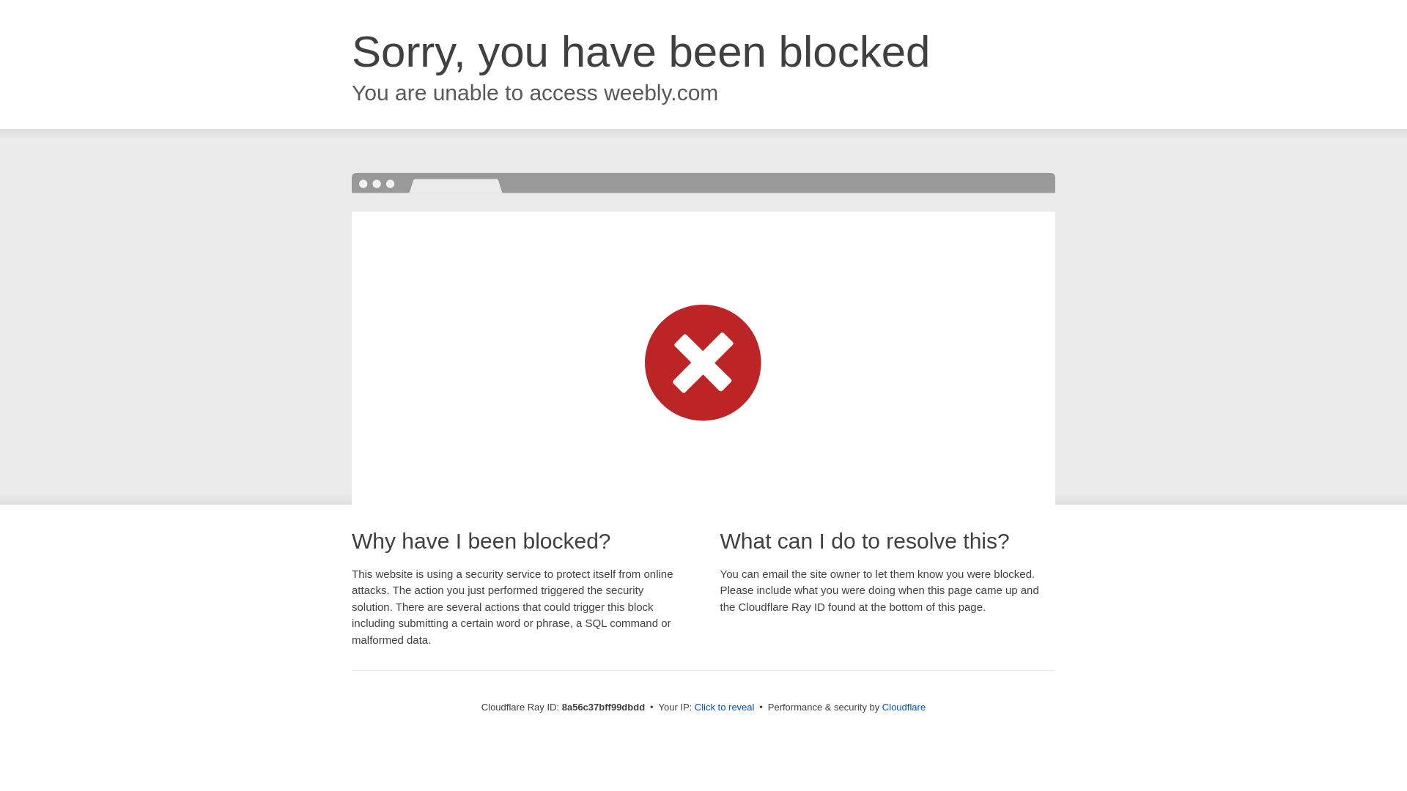  I want to click on Click to reveal, so click(724, 708).